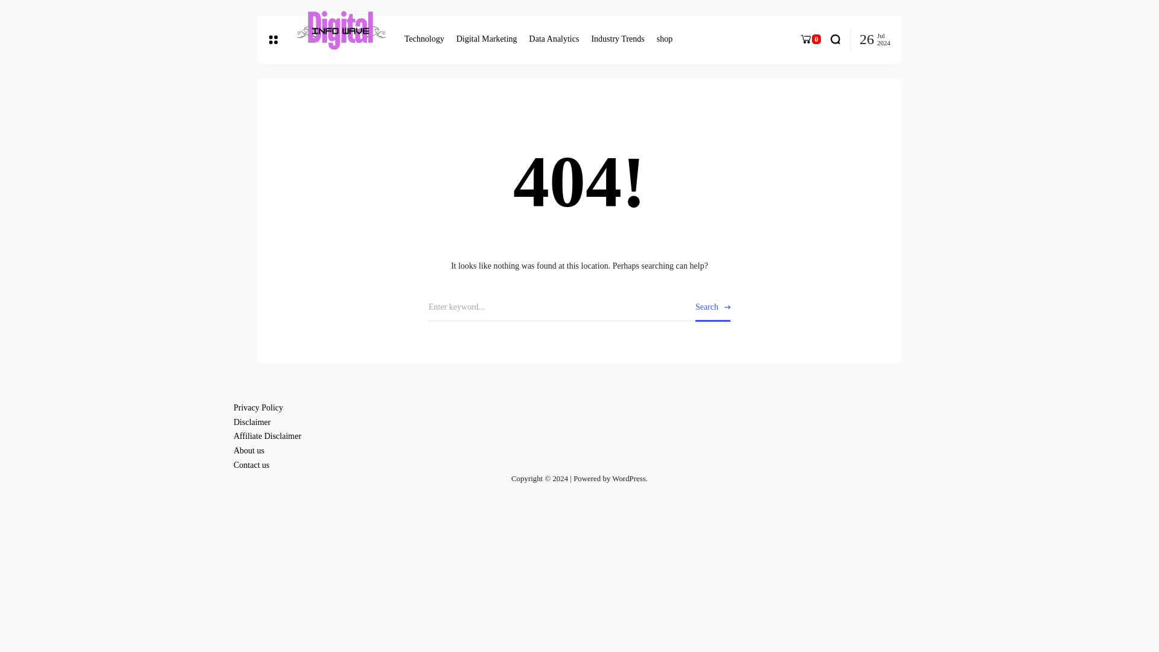 The image size is (1159, 652). What do you see at coordinates (712, 308) in the screenshot?
I see `Search` at bounding box center [712, 308].